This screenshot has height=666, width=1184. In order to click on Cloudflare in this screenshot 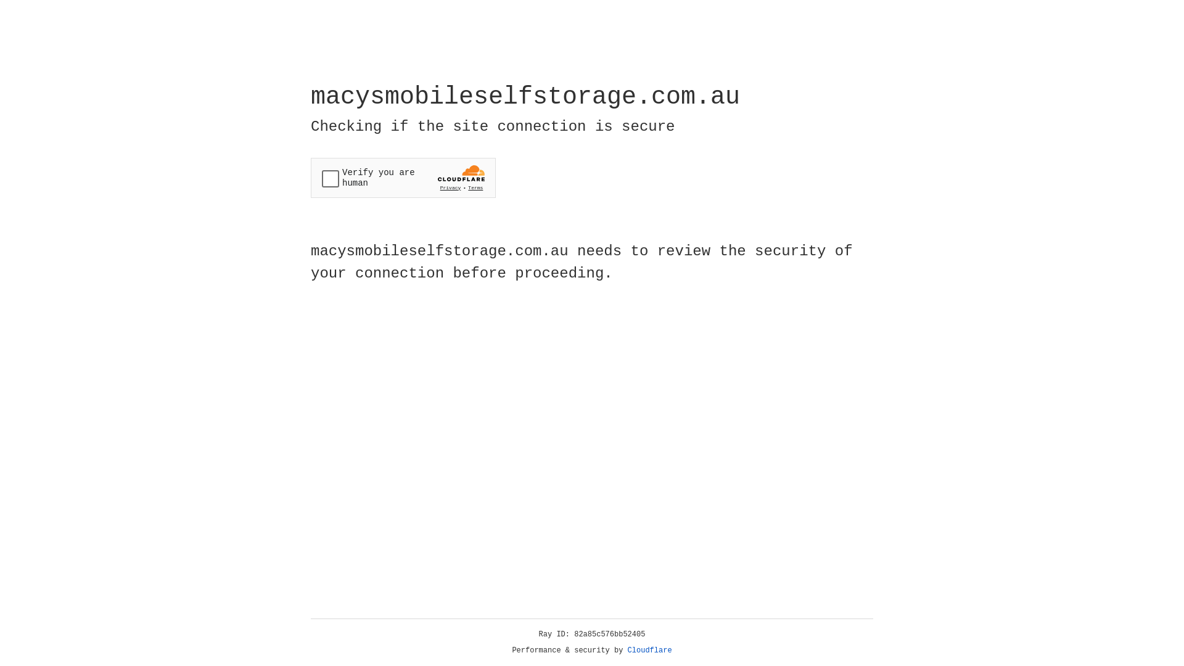, I will do `click(650, 651)`.